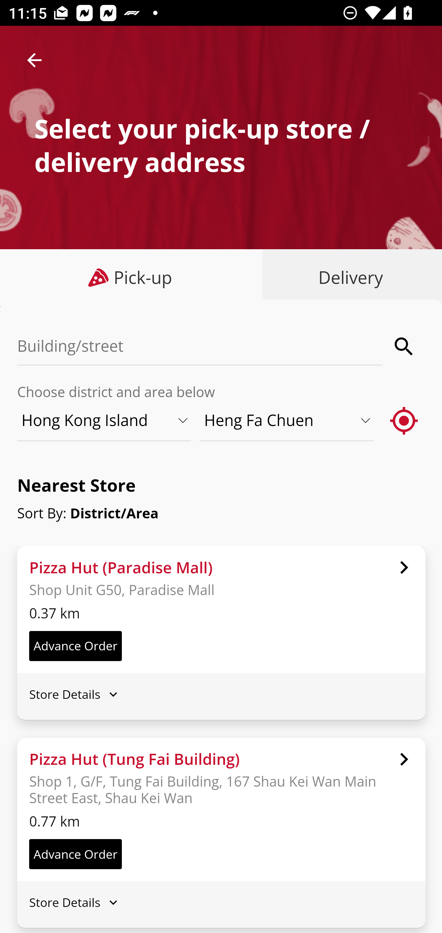 The width and height of the screenshot is (442, 933). What do you see at coordinates (105, 420) in the screenshot?
I see `Hong Kong Island` at bounding box center [105, 420].